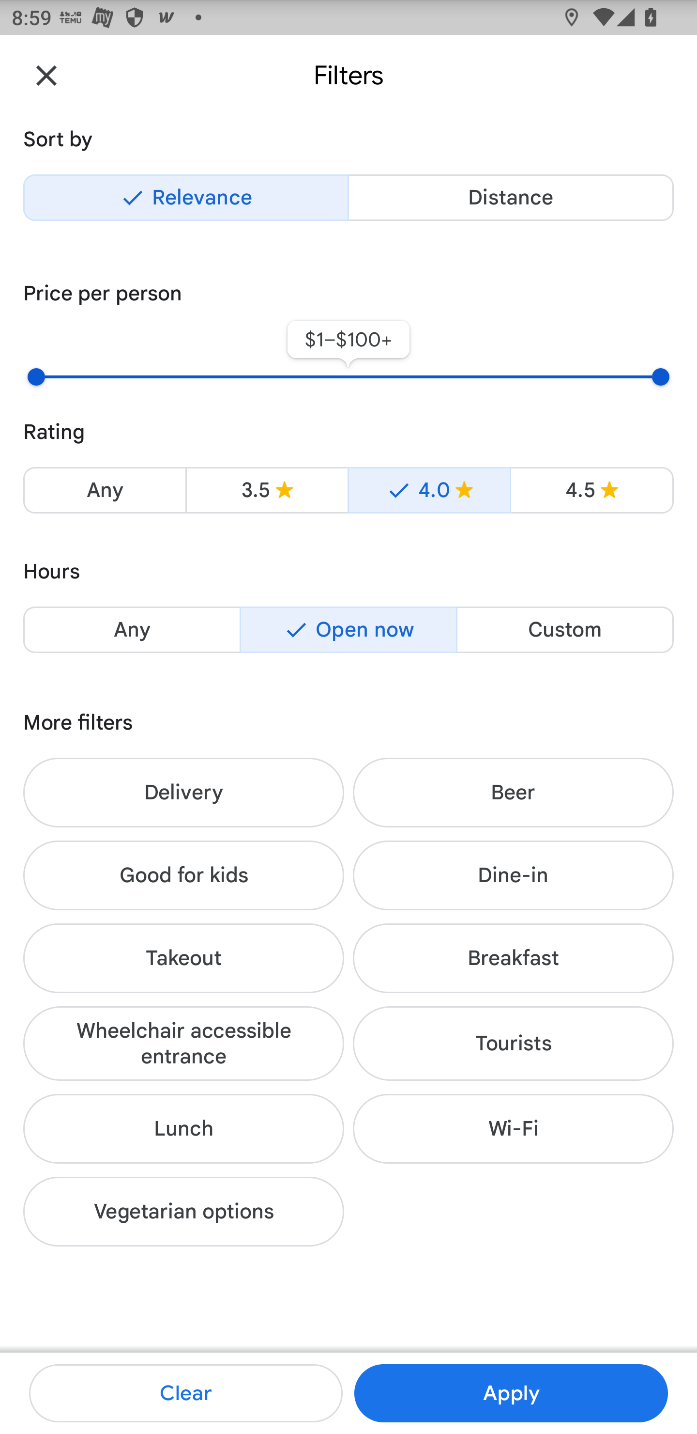  Describe the element at coordinates (183, 1044) in the screenshot. I see `Wheelchair accessible entrance` at that location.